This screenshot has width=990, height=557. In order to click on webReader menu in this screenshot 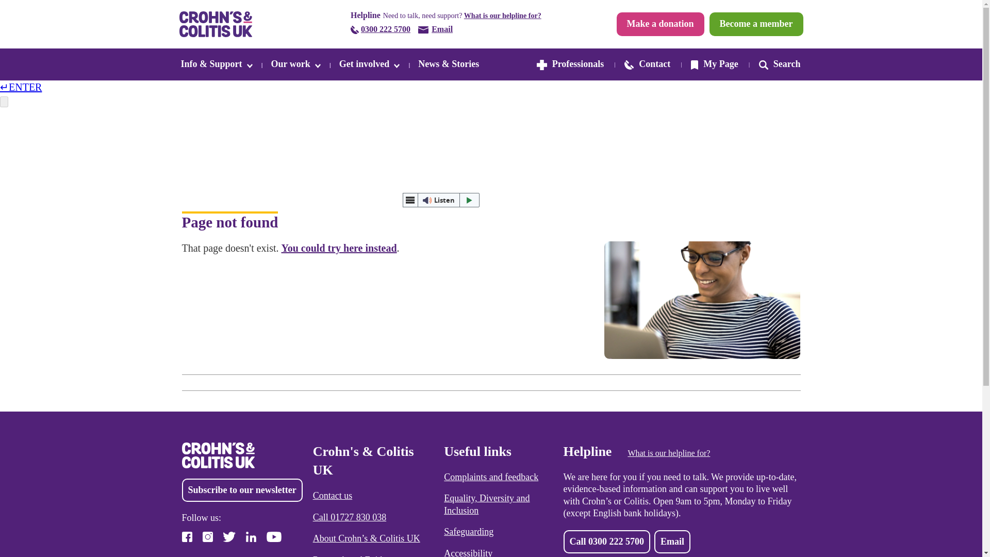, I will do `click(409, 200)`.